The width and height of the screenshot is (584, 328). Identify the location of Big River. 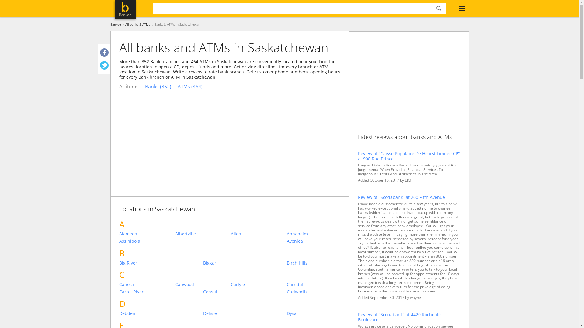
(146, 263).